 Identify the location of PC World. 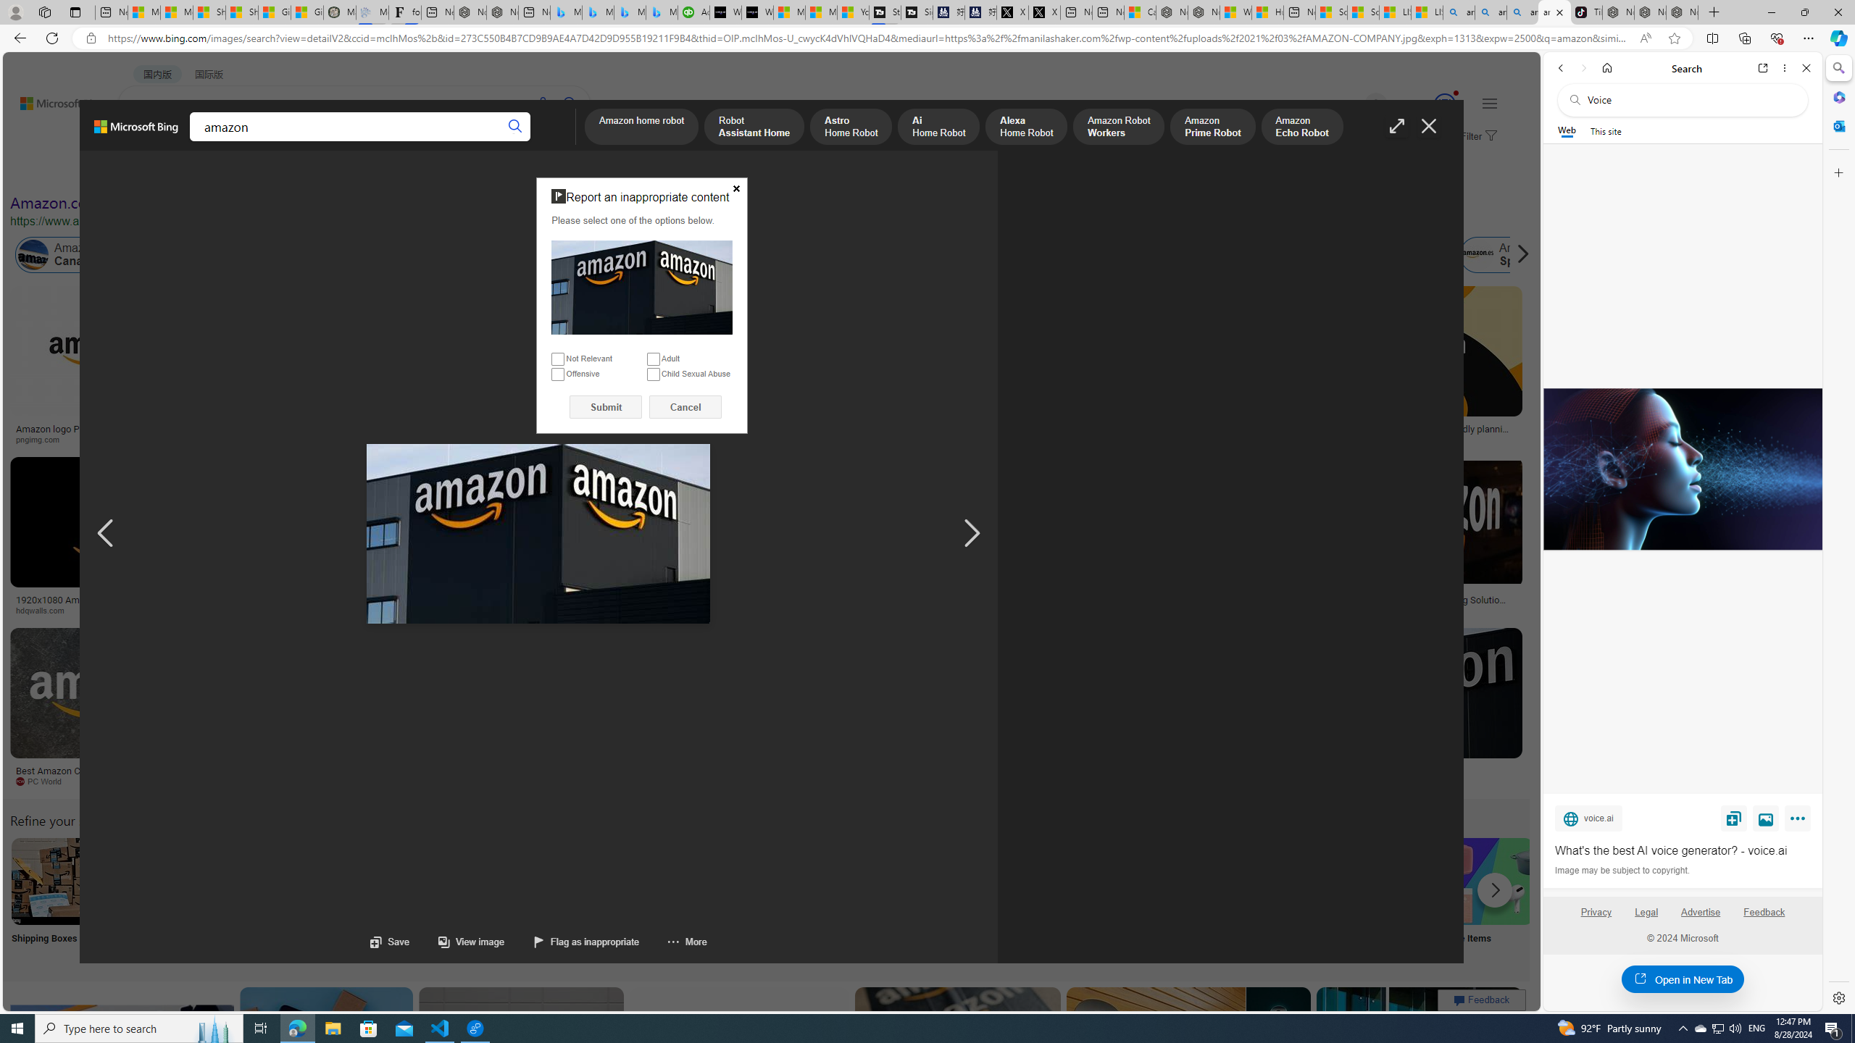
(44, 781).